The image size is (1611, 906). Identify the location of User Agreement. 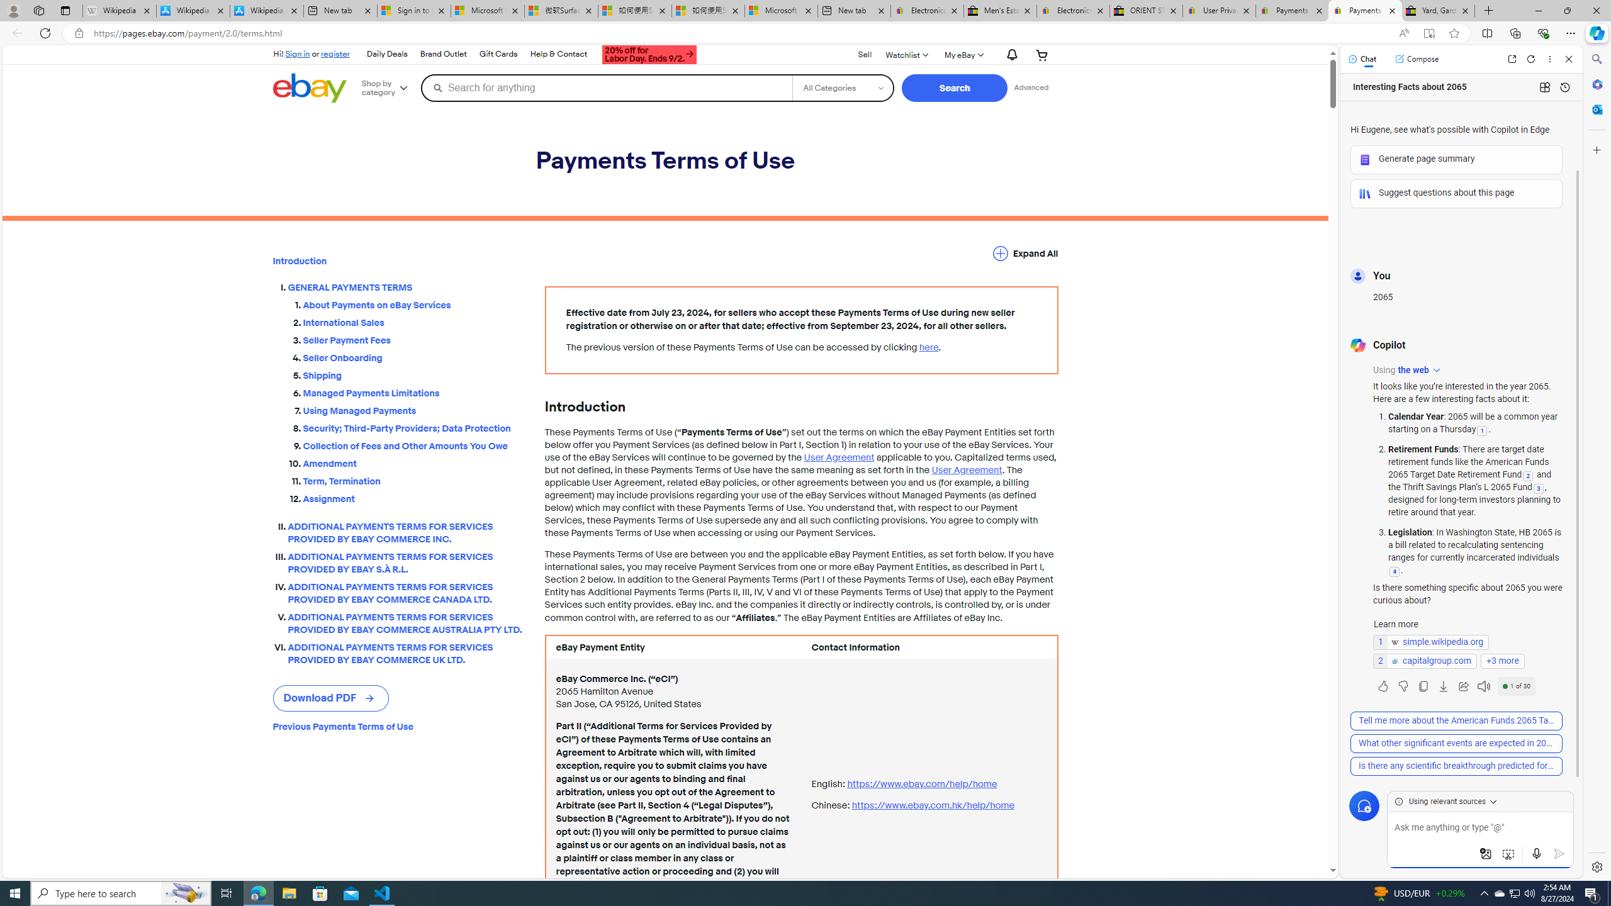
(967, 470).